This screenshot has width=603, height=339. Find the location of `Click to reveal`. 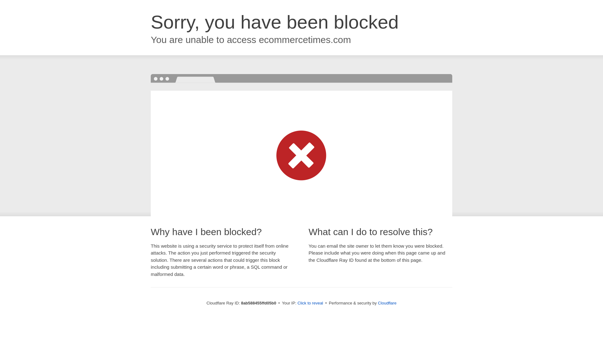

Click to reveal is located at coordinates (310, 303).